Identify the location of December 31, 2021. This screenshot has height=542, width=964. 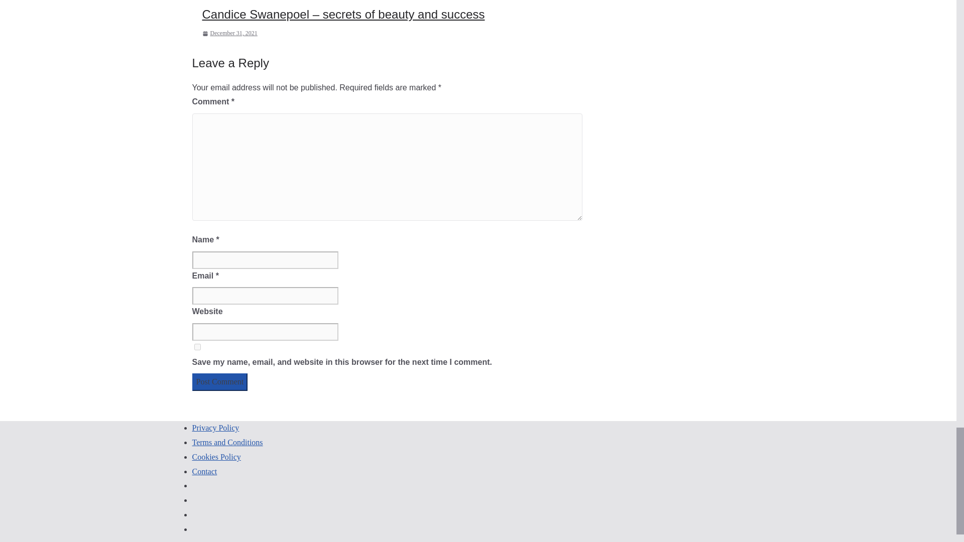
(229, 33).